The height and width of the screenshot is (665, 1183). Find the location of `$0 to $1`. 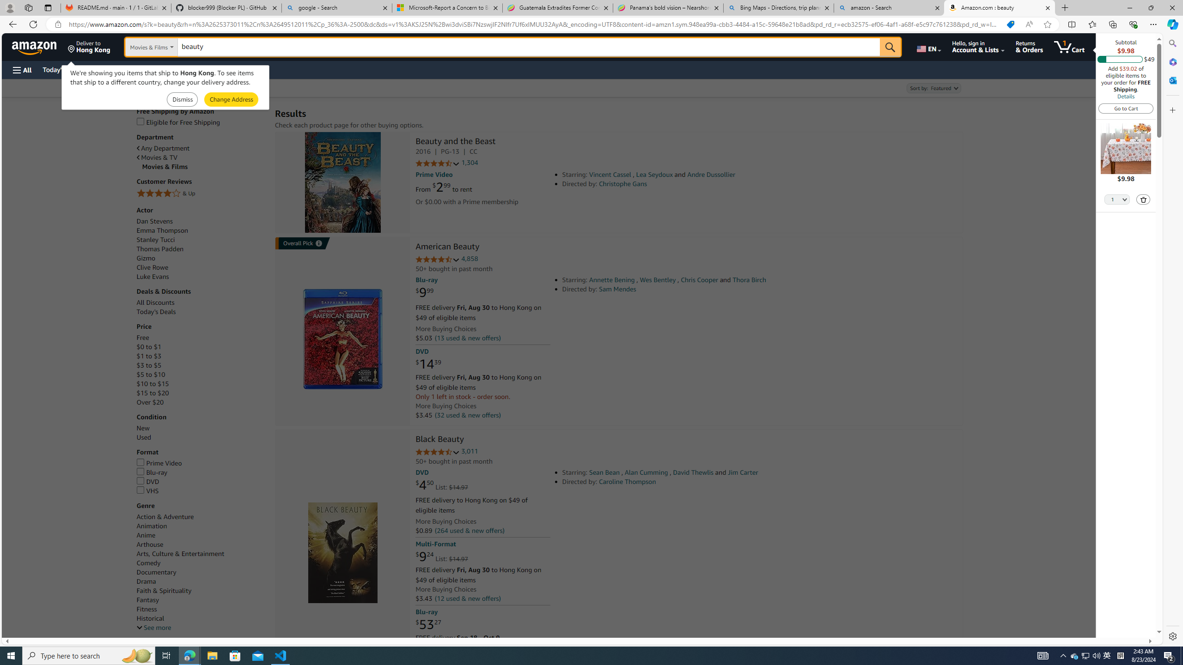

$0 to $1 is located at coordinates (201, 347).